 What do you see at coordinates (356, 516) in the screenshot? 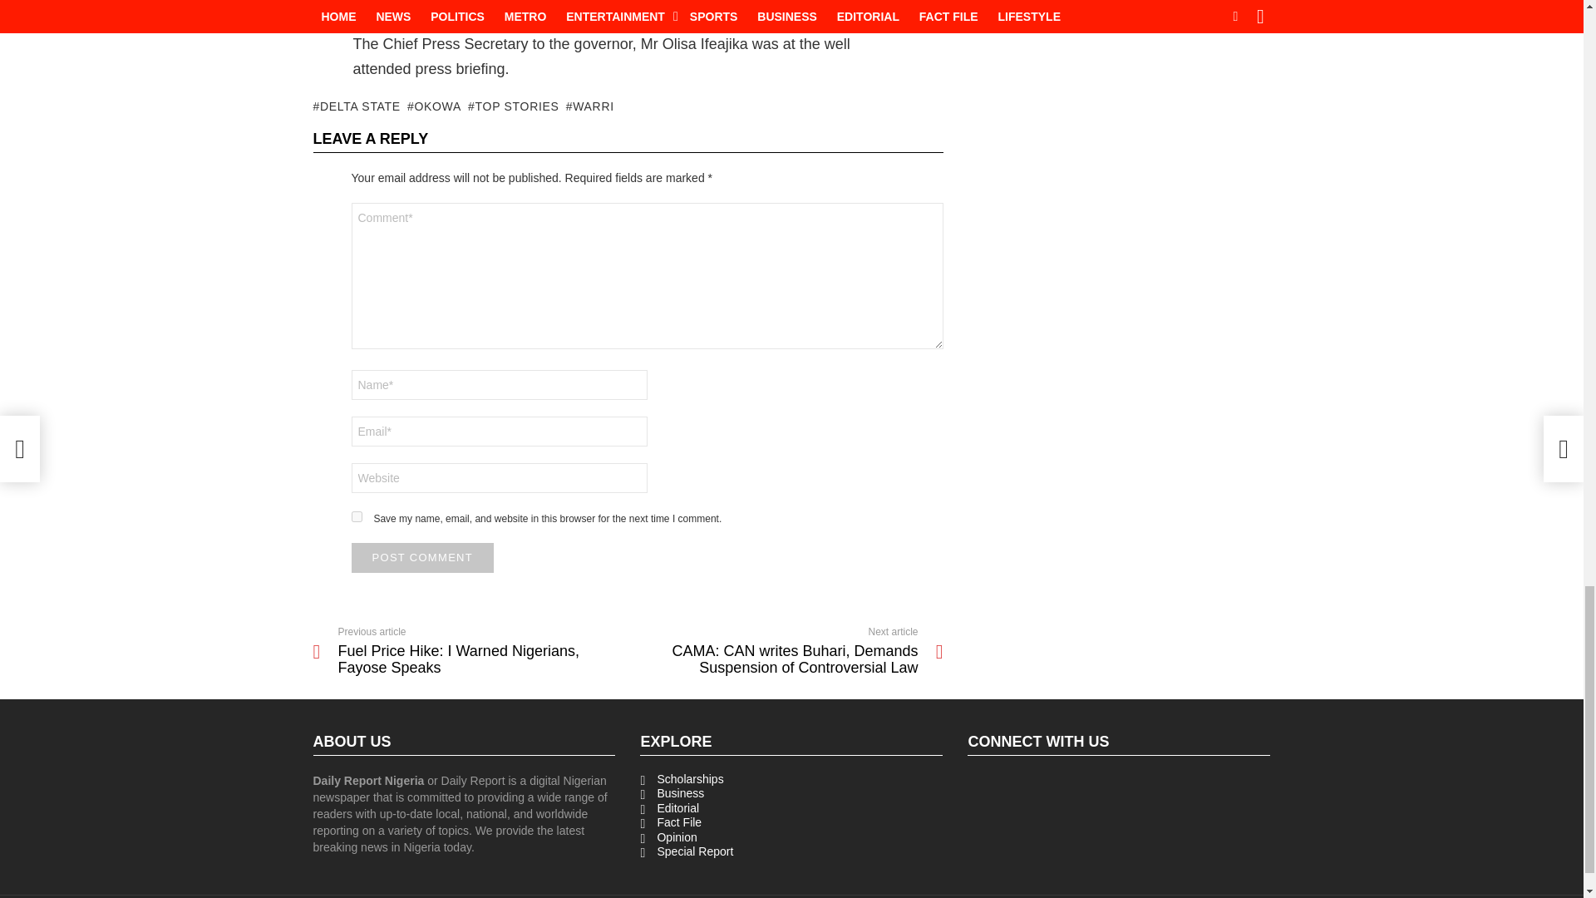
I see `yes` at bounding box center [356, 516].